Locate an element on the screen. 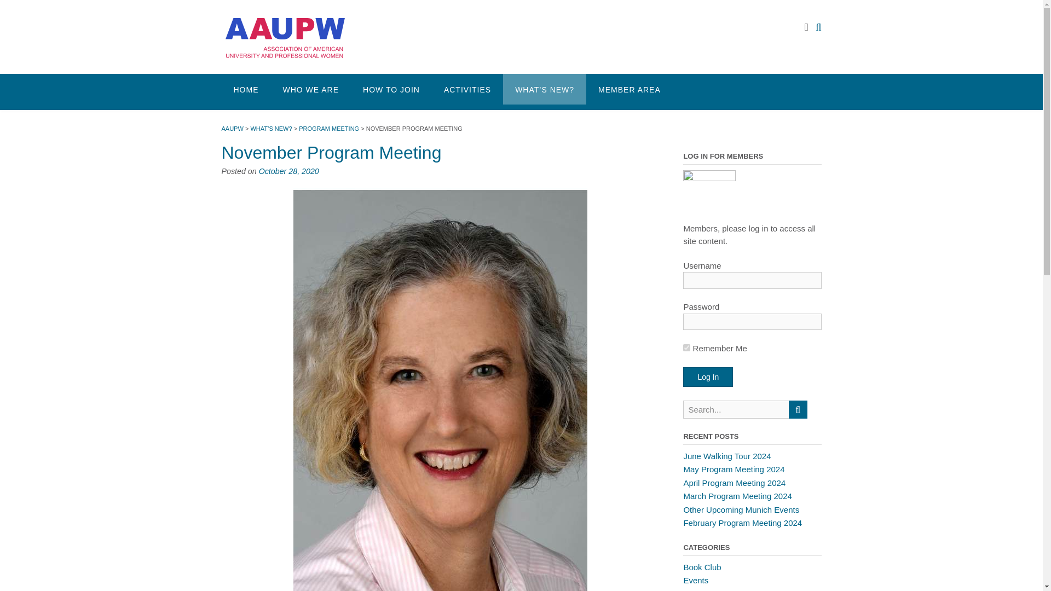 This screenshot has height=591, width=1051. Go to the Program Meeting category archives. is located at coordinates (328, 128).